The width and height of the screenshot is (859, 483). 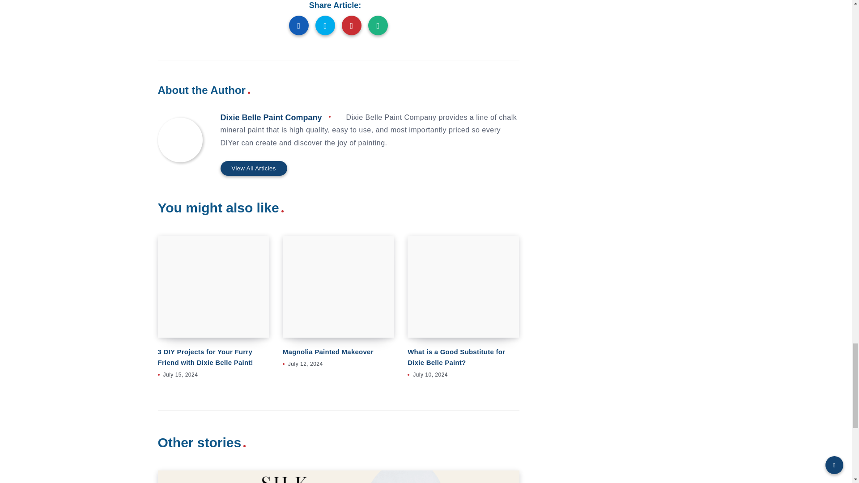 What do you see at coordinates (253, 168) in the screenshot?
I see `View All Articles` at bounding box center [253, 168].